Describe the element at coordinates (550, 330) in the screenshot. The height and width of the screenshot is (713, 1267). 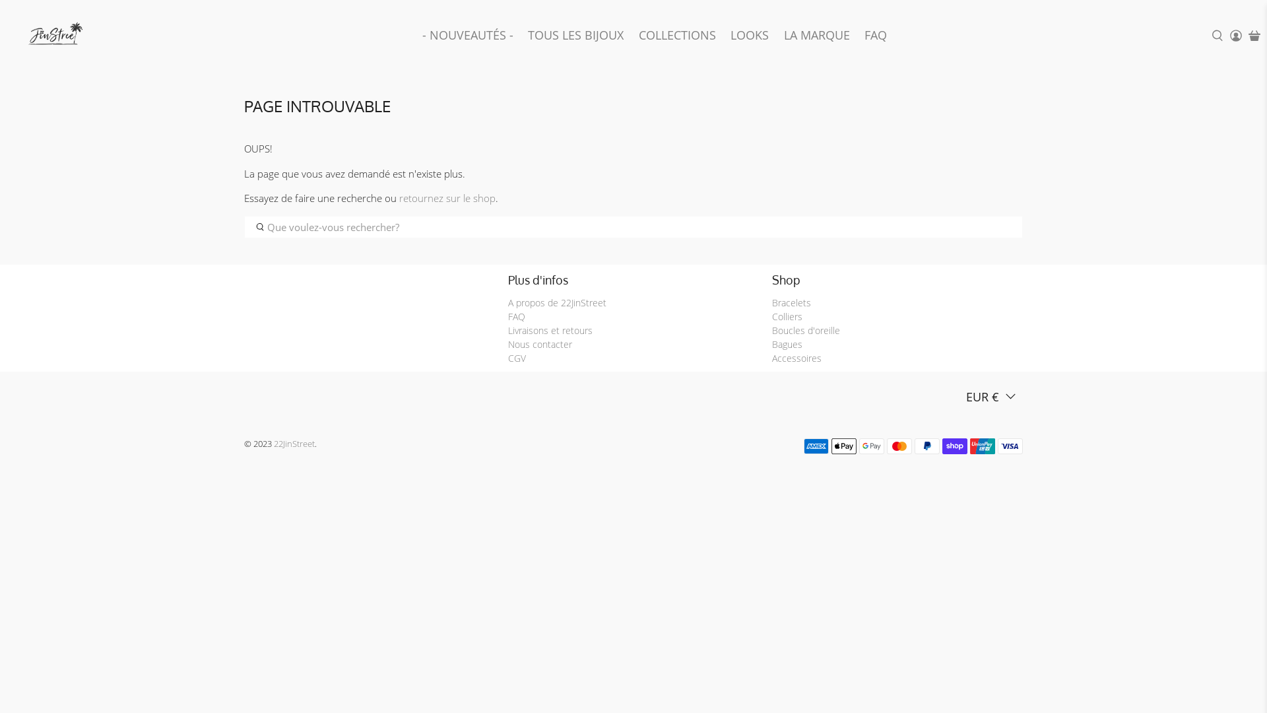
I see `Livraisons et retours` at that location.